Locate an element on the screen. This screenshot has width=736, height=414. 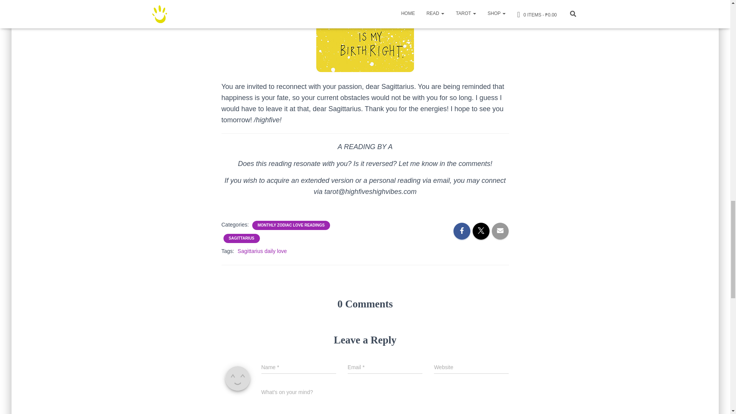
SAGITTARIUS is located at coordinates (241, 238).